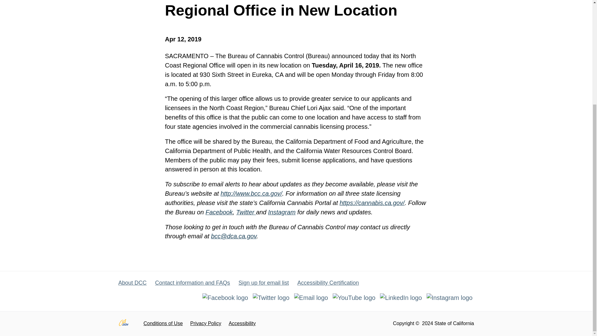  What do you see at coordinates (312, 297) in the screenshot?
I see `Share via Email` at bounding box center [312, 297].